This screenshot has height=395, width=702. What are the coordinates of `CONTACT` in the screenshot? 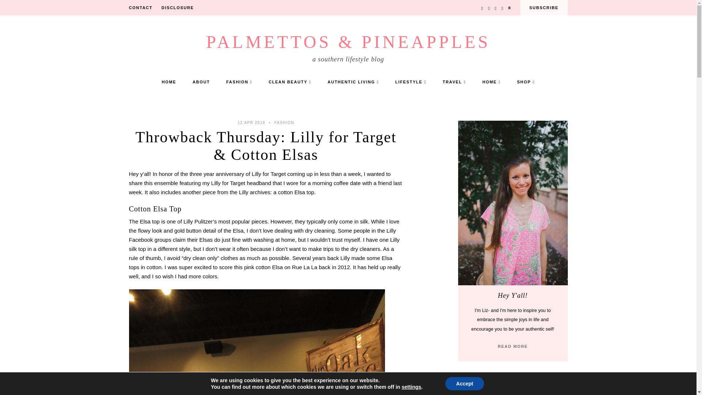 It's located at (140, 8).